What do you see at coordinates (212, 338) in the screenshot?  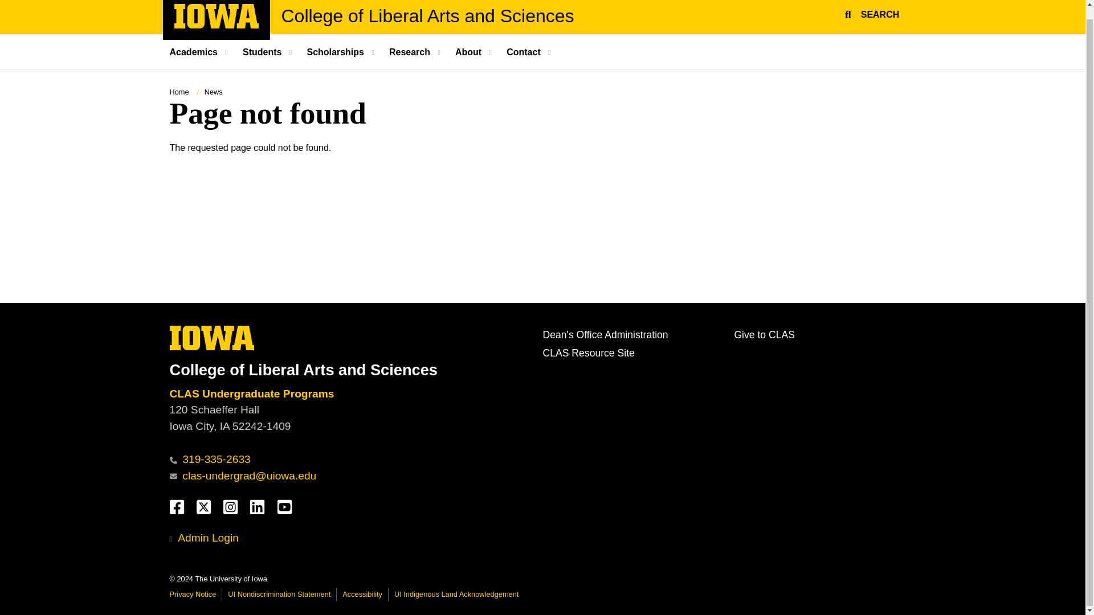 I see `University of Iowa` at bounding box center [212, 338].